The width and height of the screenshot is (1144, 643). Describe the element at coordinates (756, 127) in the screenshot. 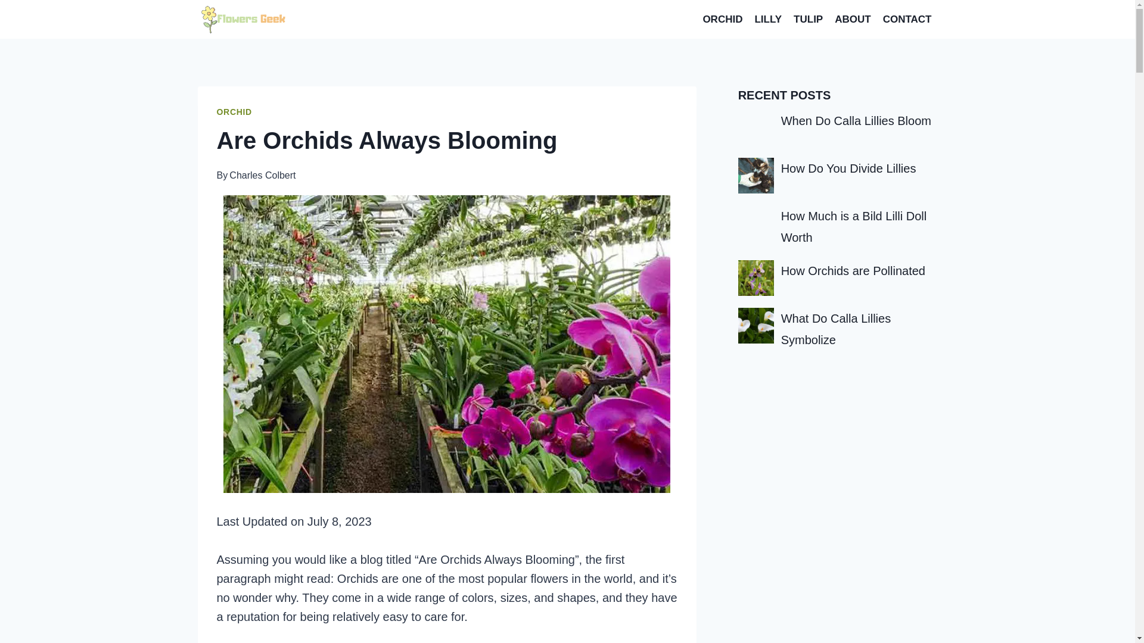

I see `b6c78c2c0e8f4f23b38ca14cc9bf28c8` at that location.